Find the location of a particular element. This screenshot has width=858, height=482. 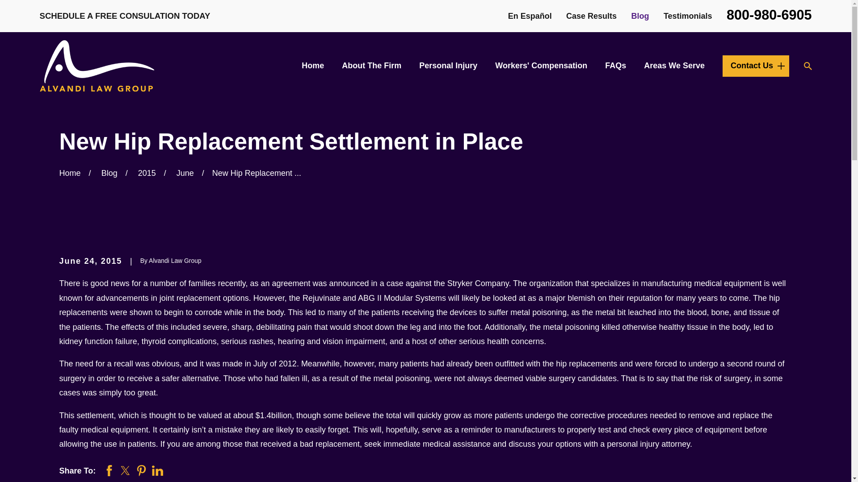

Home is located at coordinates (97, 66).